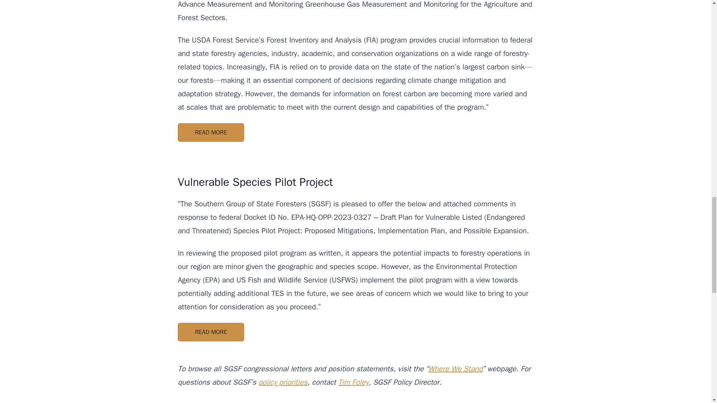 Image resolution: width=717 pixels, height=403 pixels. I want to click on policy priorities, so click(283, 382).